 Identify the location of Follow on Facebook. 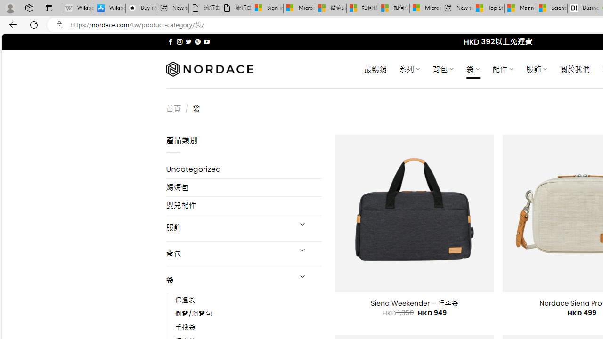
(171, 41).